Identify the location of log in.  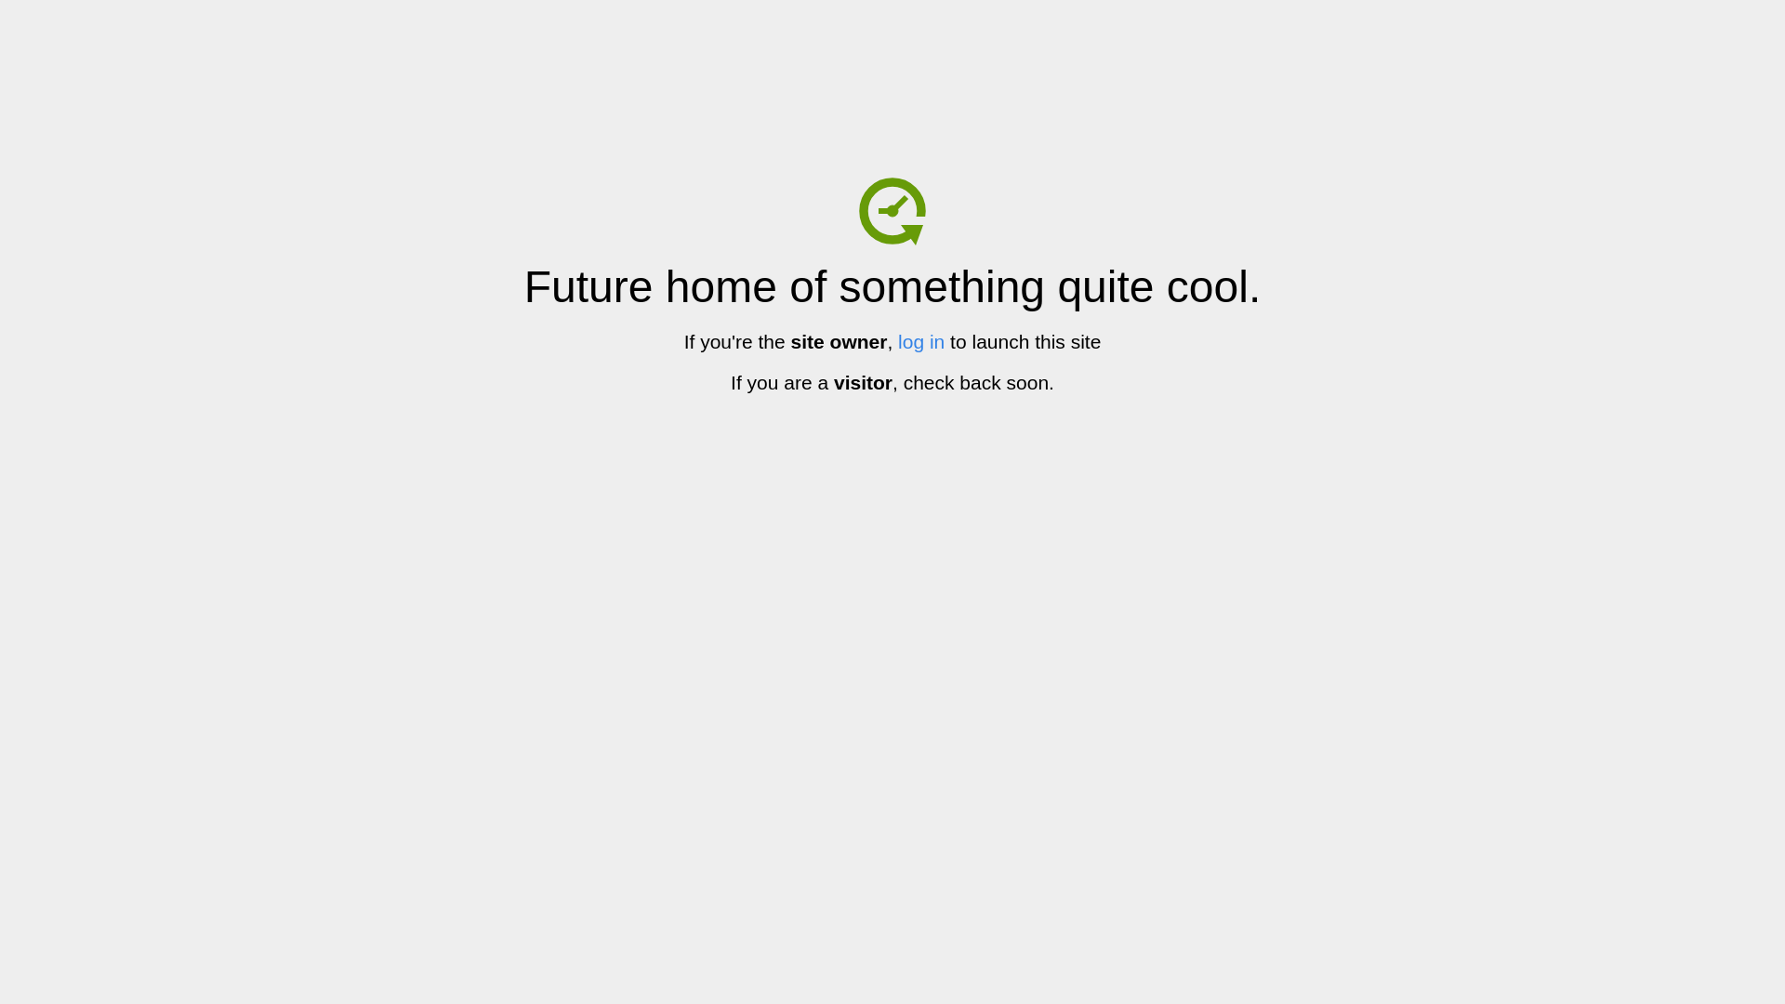
(921, 342).